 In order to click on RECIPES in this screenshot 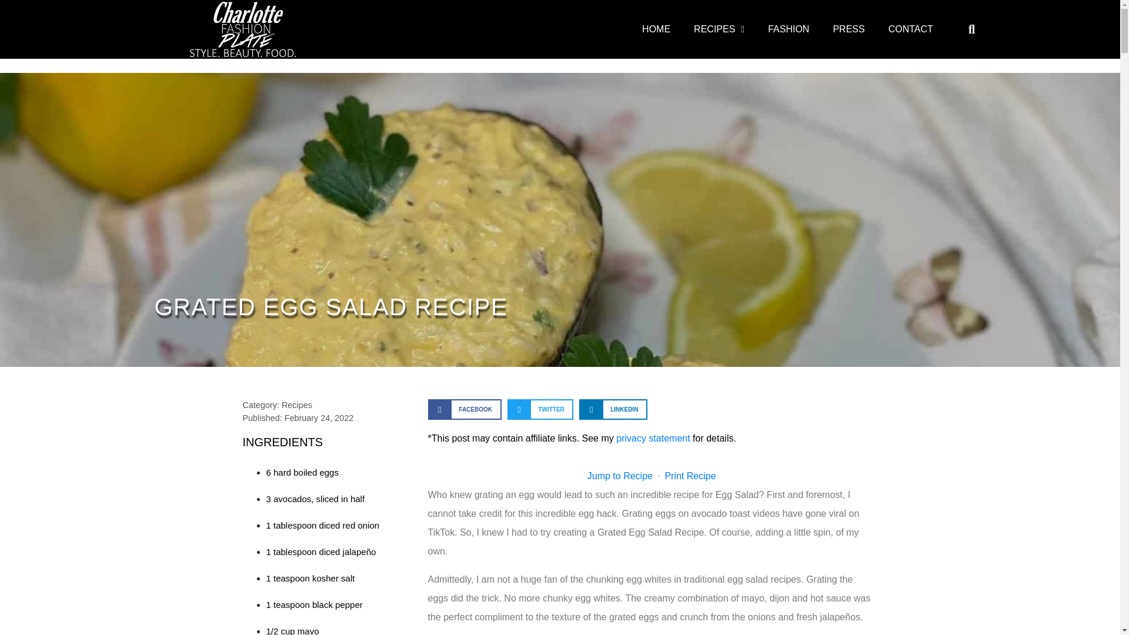, I will do `click(719, 29)`.